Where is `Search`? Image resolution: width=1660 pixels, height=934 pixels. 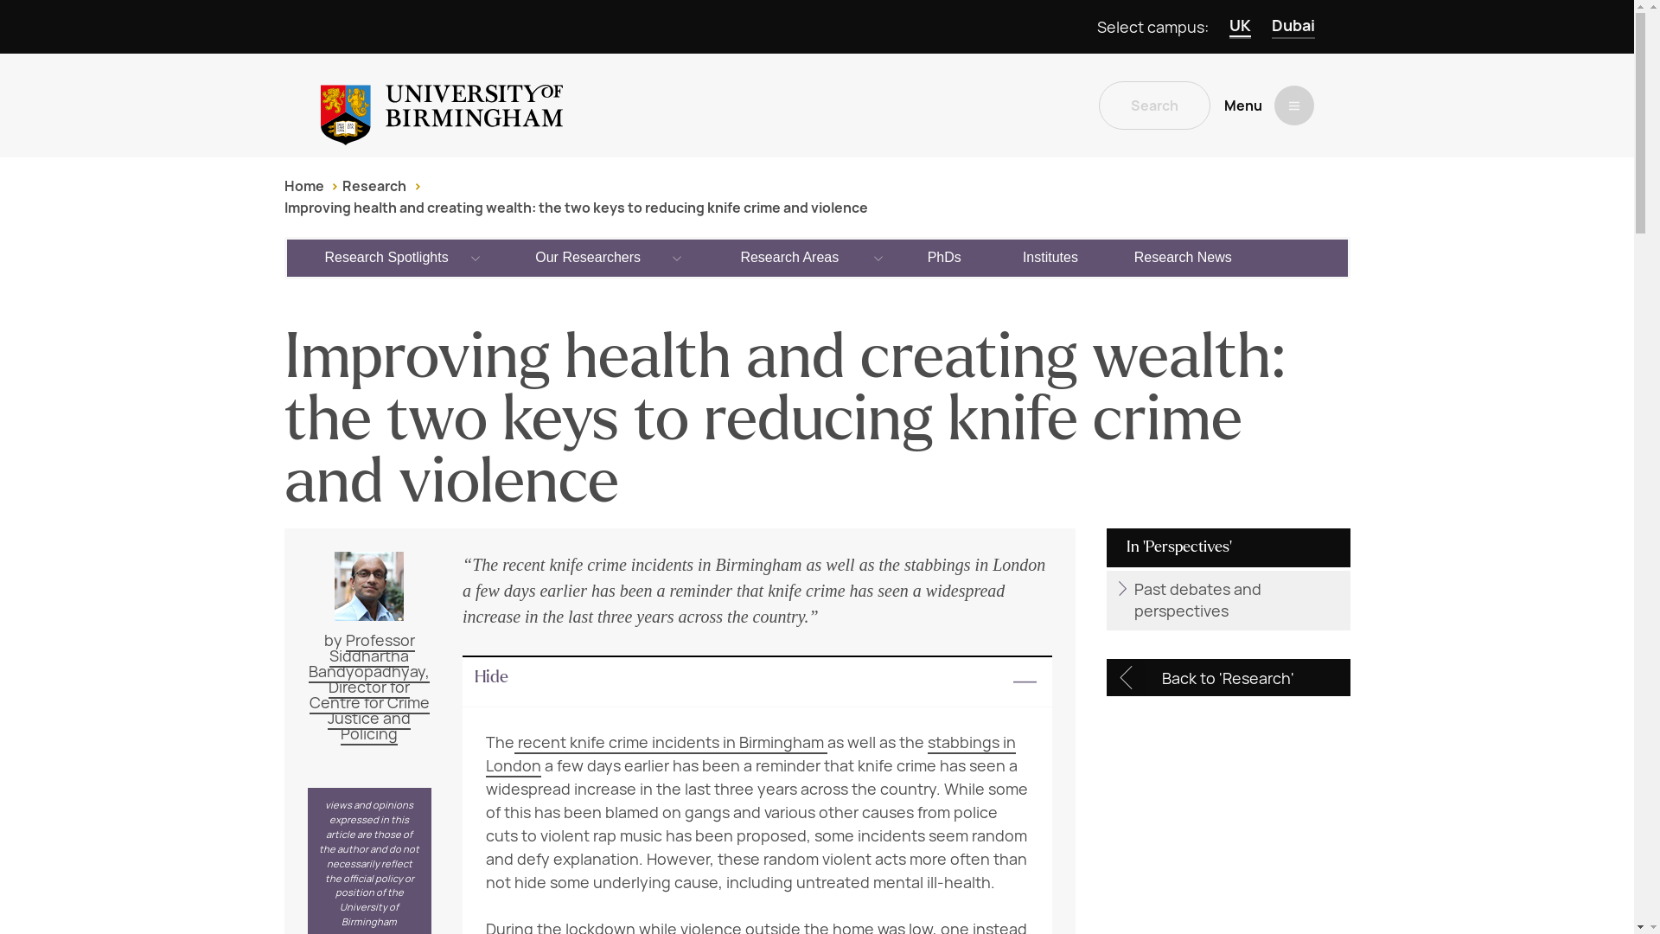
Search is located at coordinates (1154, 106).